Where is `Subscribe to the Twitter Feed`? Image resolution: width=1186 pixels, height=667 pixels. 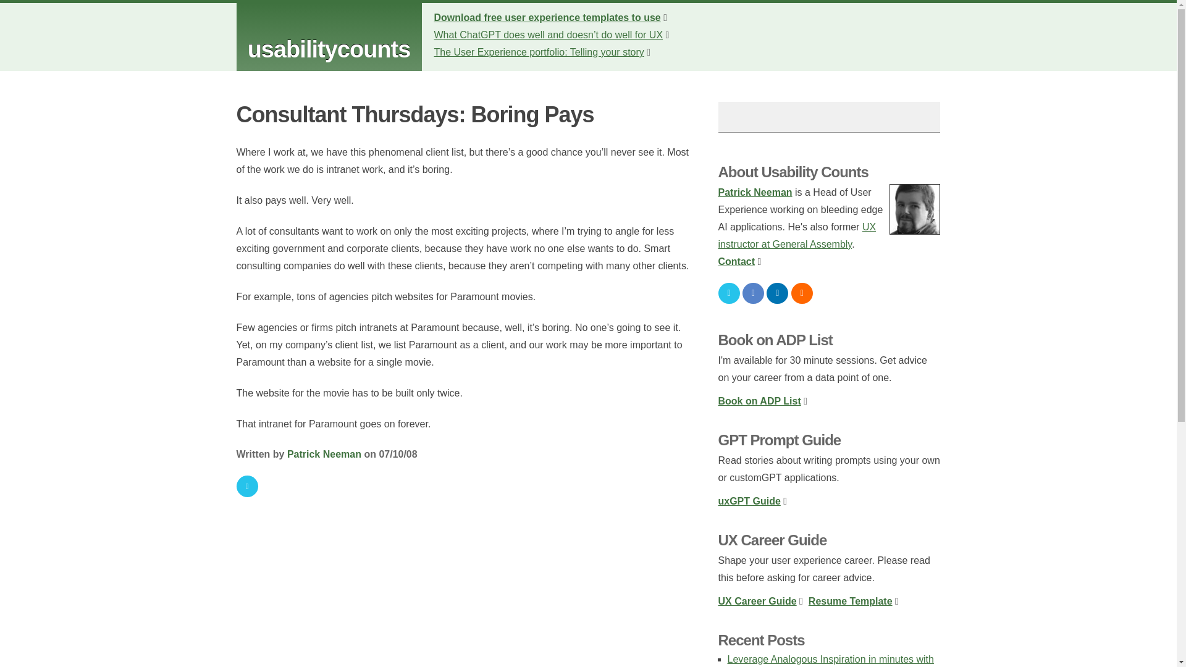
Subscribe to the Twitter Feed is located at coordinates (728, 292).